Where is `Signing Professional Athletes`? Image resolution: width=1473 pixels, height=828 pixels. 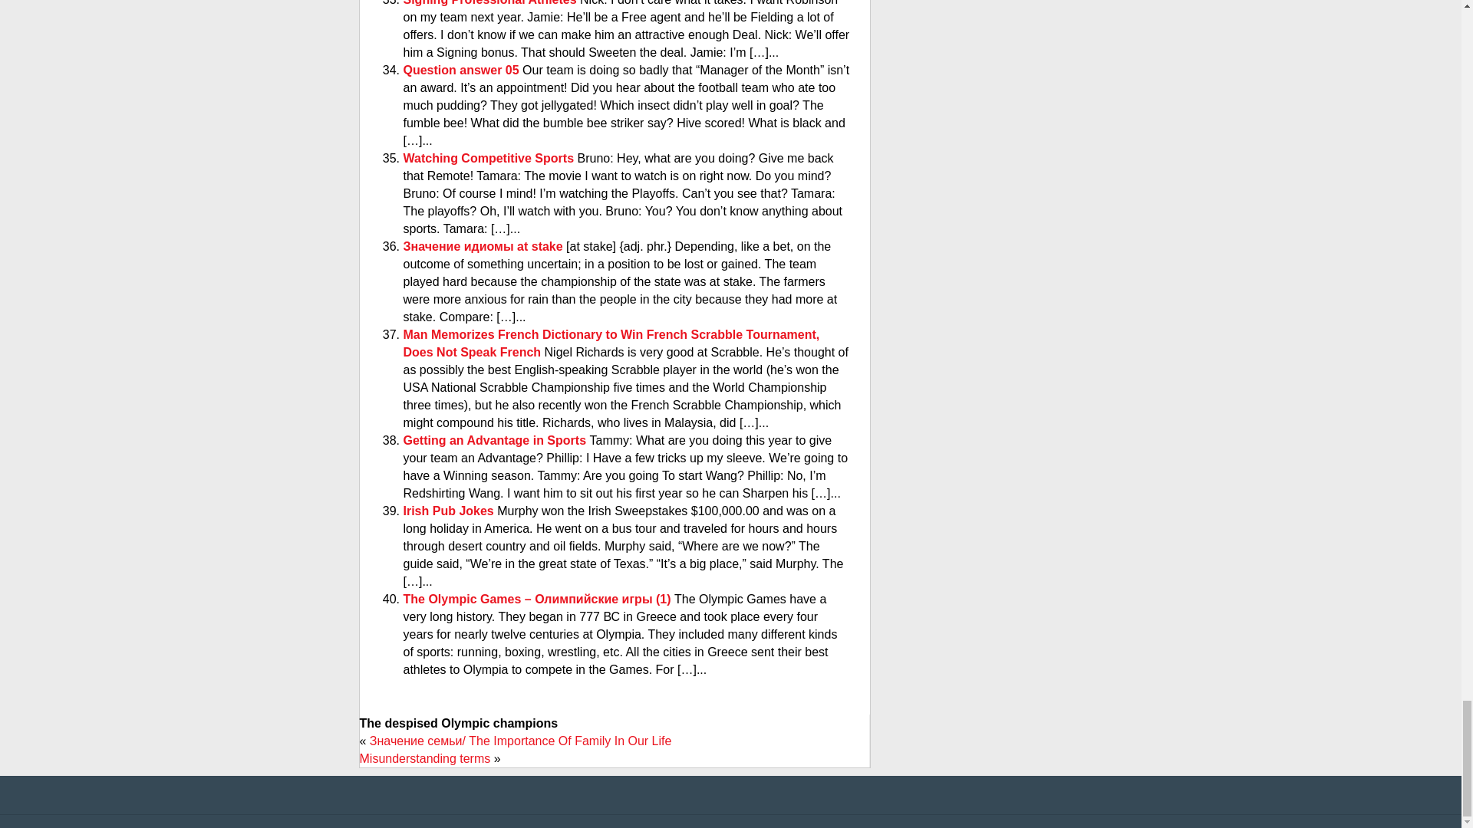
Signing Professional Athletes is located at coordinates (492, 3).